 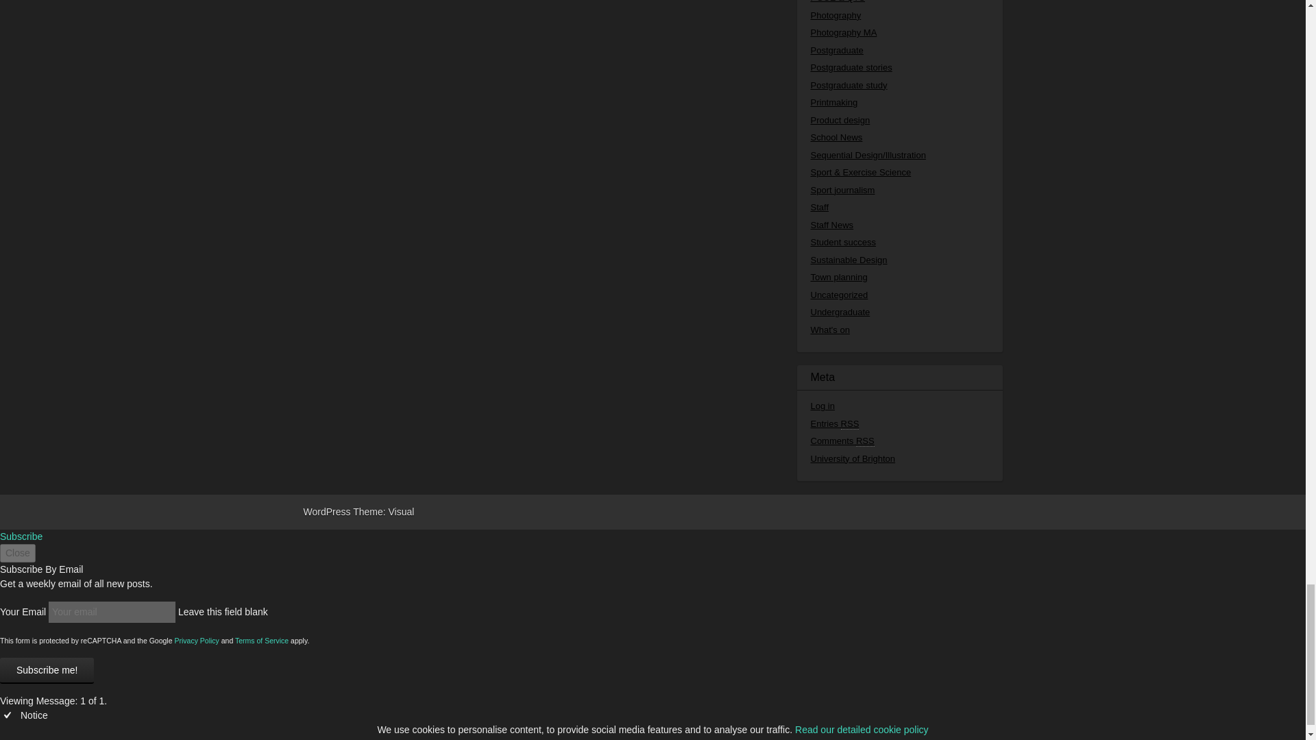 What do you see at coordinates (853, 459) in the screenshot?
I see `Powered by University of Brighton` at bounding box center [853, 459].